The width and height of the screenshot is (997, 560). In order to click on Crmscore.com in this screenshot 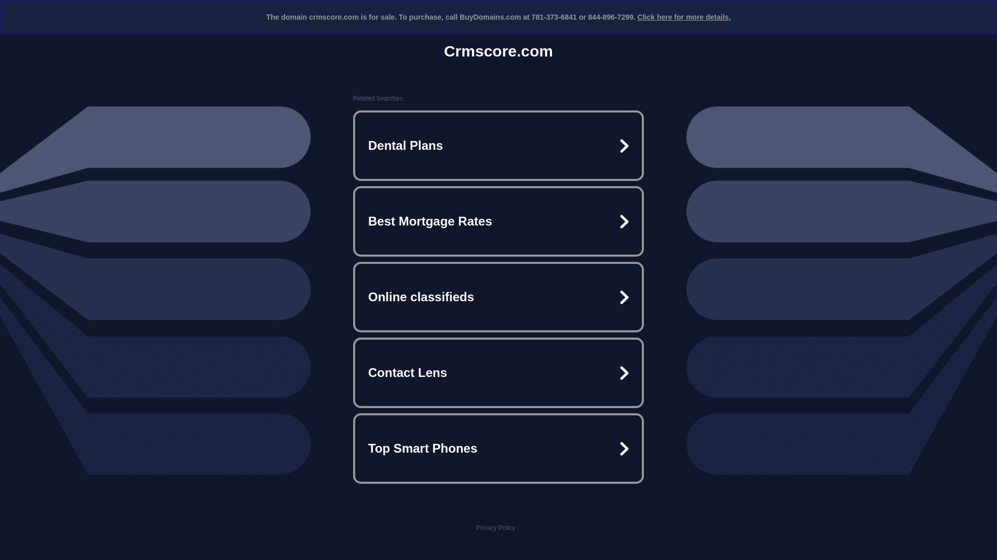, I will do `click(498, 51)`.